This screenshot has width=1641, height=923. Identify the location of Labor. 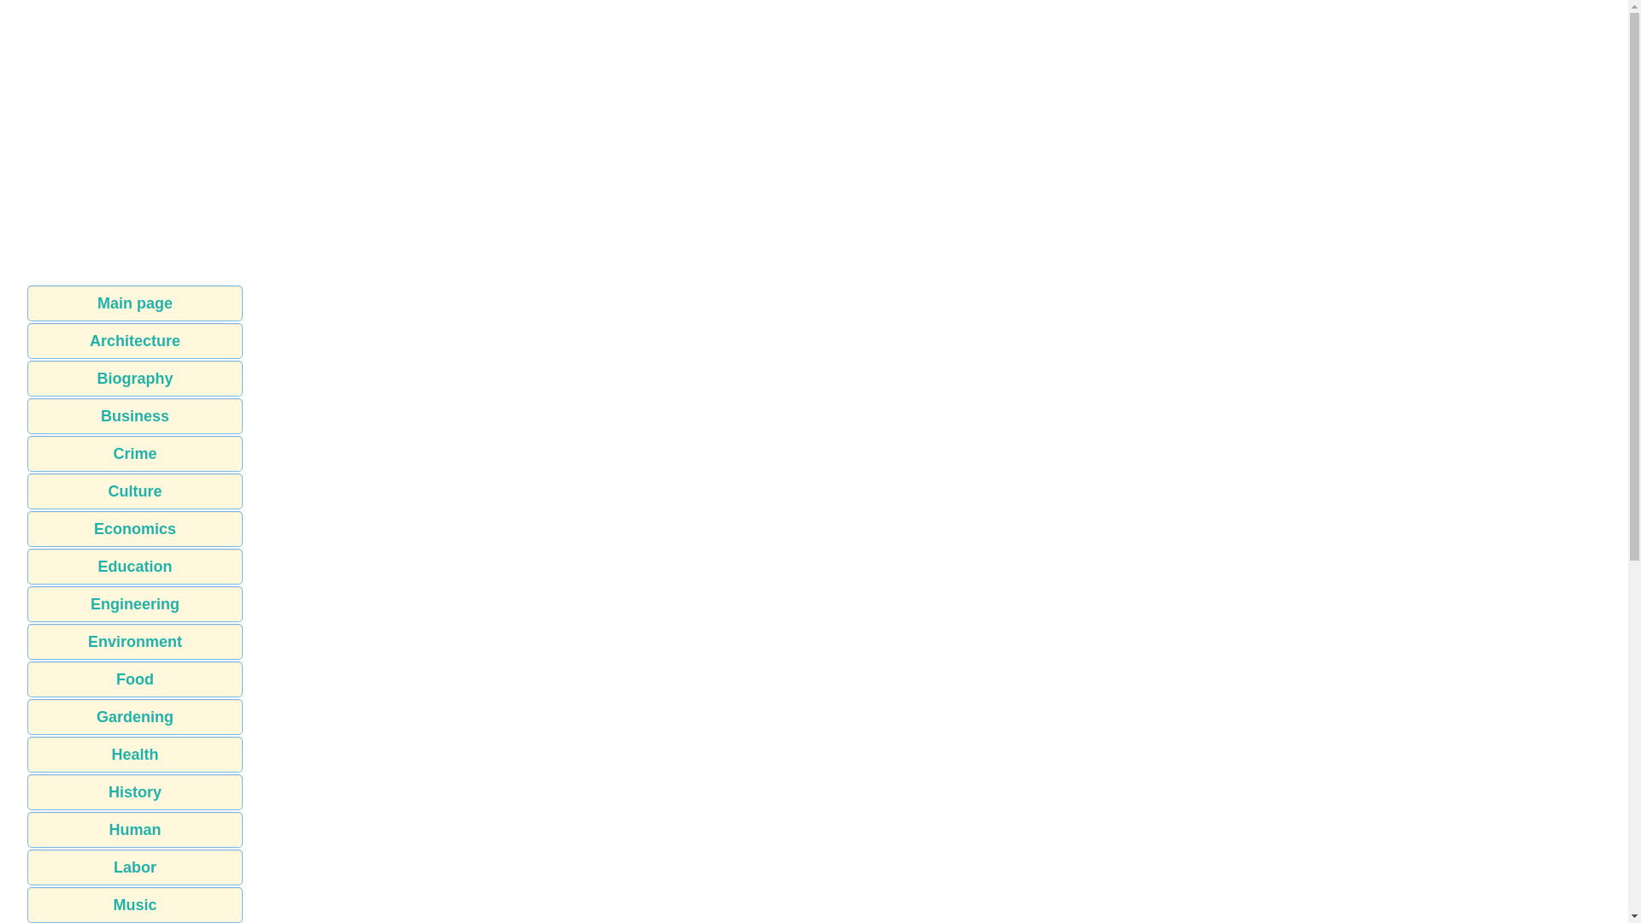
(135, 867).